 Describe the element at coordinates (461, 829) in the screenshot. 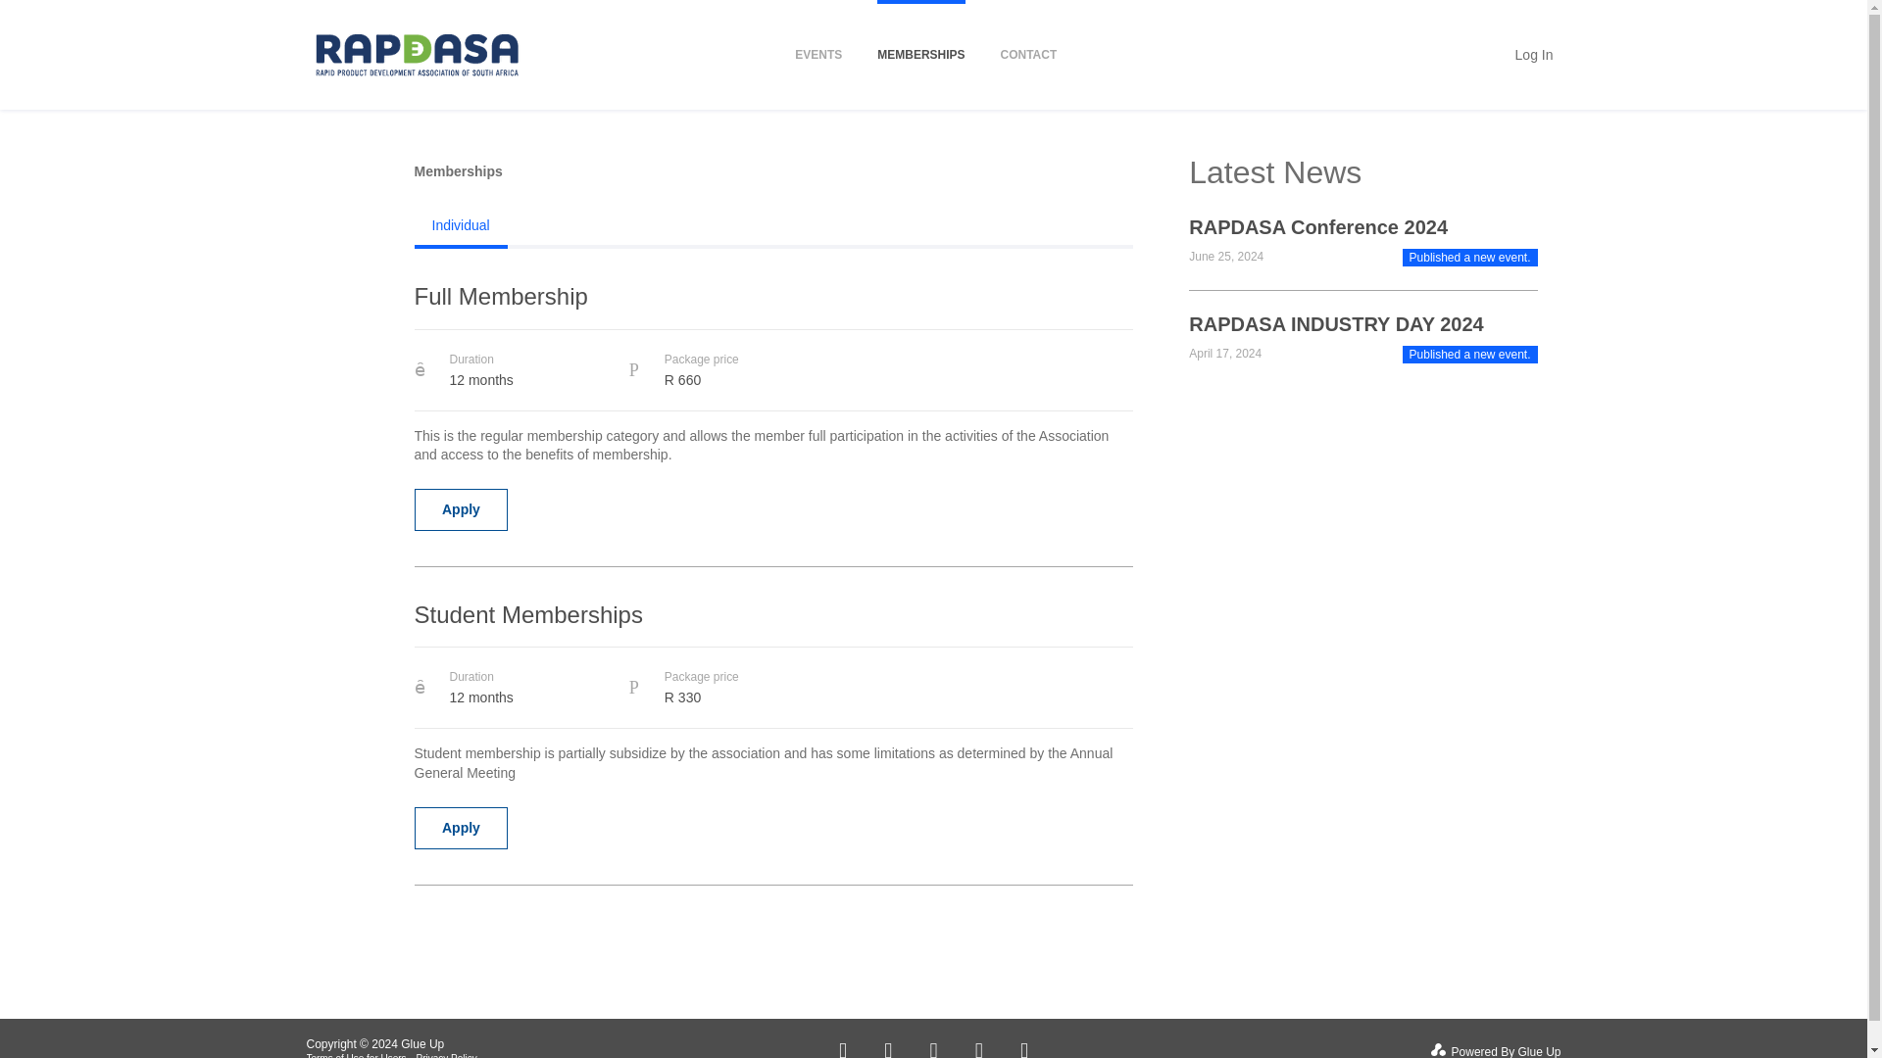

I see `Apply` at that location.